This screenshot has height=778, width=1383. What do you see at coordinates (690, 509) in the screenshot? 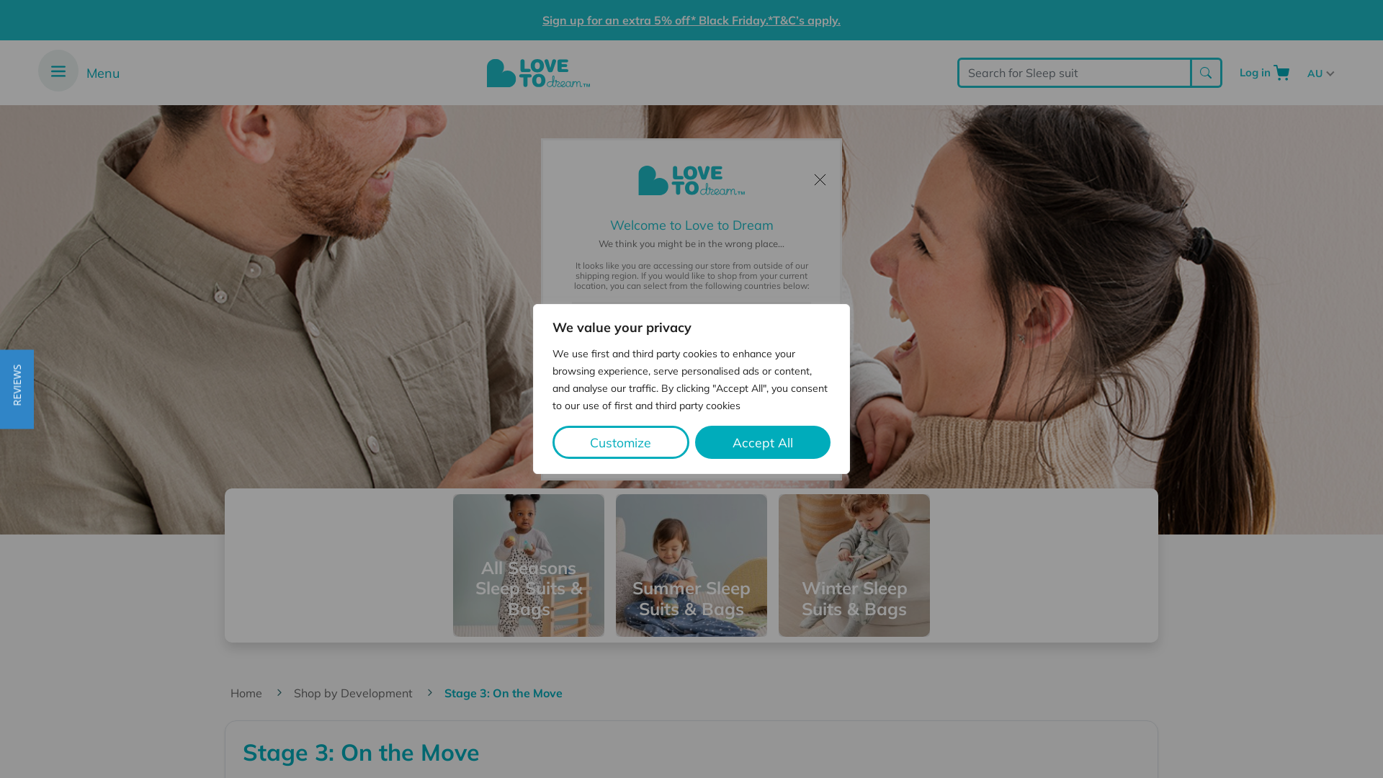
I see `Canada
$CAD` at bounding box center [690, 509].